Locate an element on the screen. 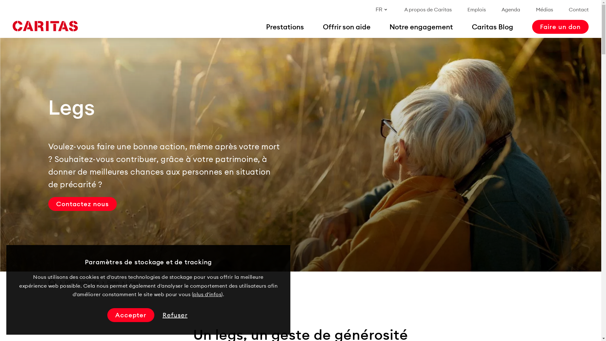 Image resolution: width=606 pixels, height=341 pixels. Page d'accueil is located at coordinates (52, 282).